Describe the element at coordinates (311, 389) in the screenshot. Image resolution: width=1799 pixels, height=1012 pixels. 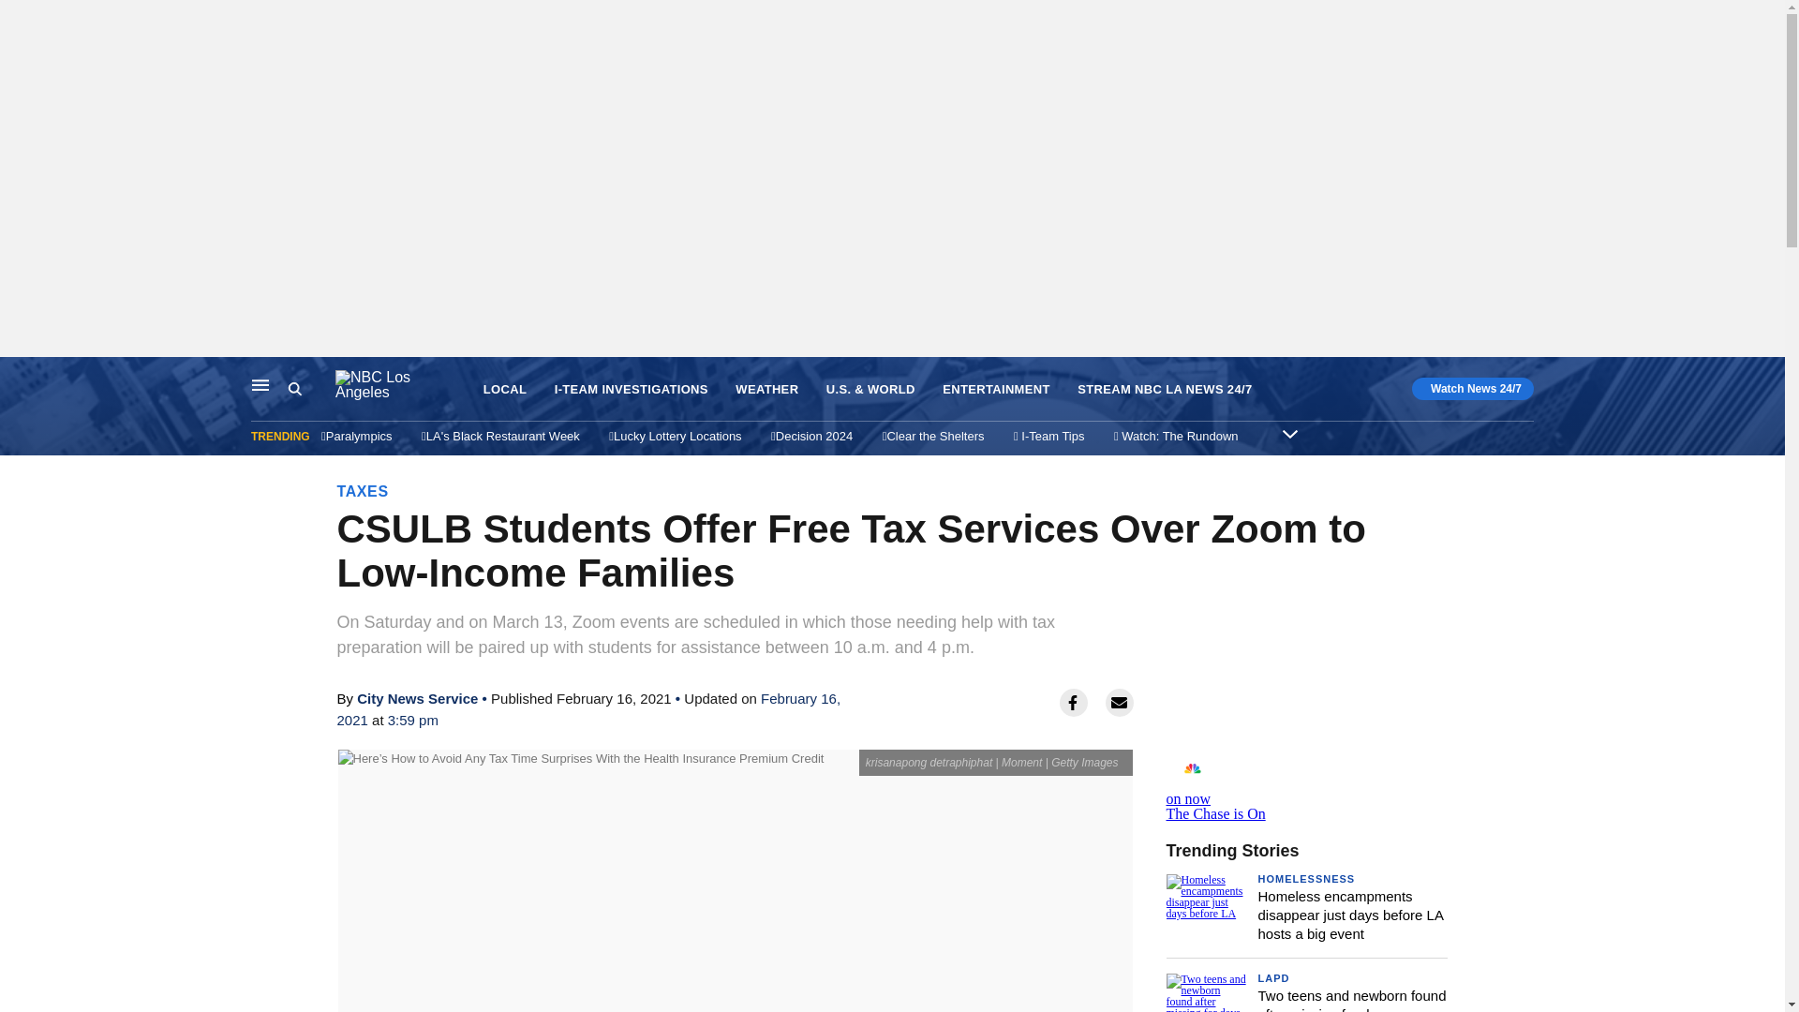
I see `Search` at that location.